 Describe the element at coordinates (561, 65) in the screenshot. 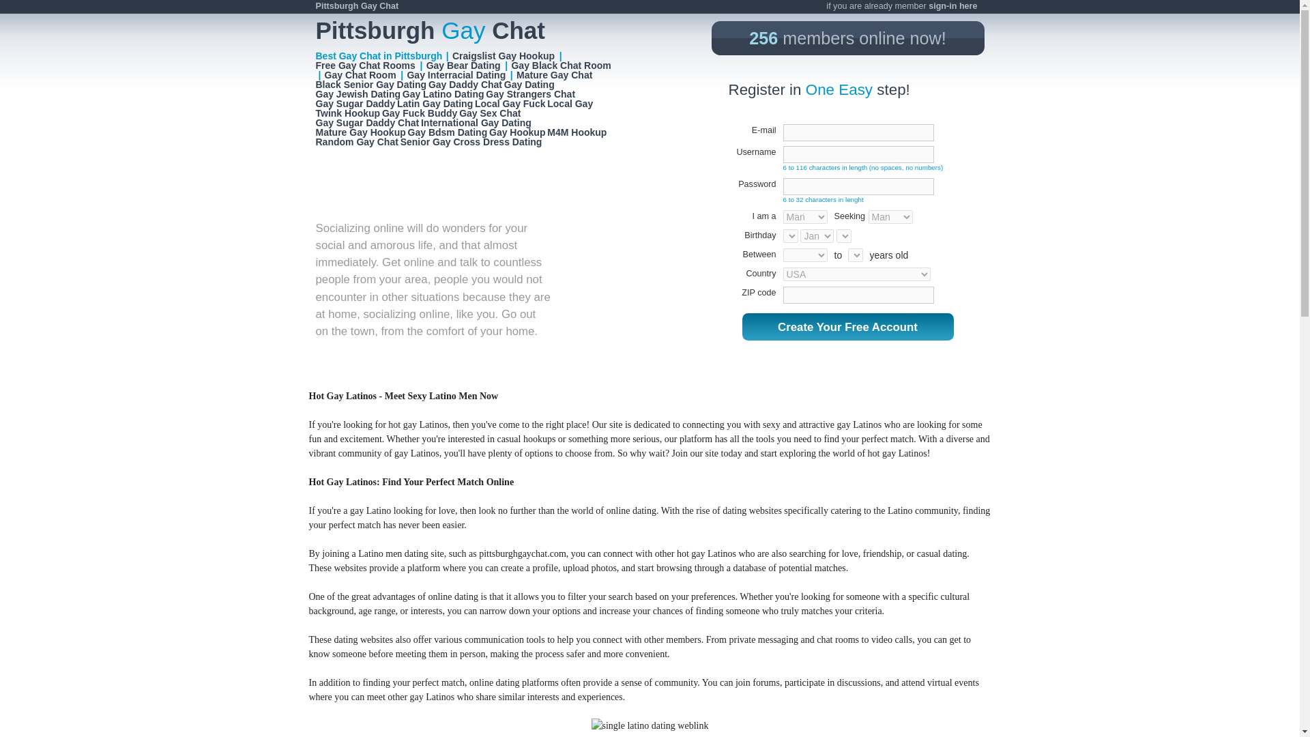

I see `Gay Black Chat Room` at that location.